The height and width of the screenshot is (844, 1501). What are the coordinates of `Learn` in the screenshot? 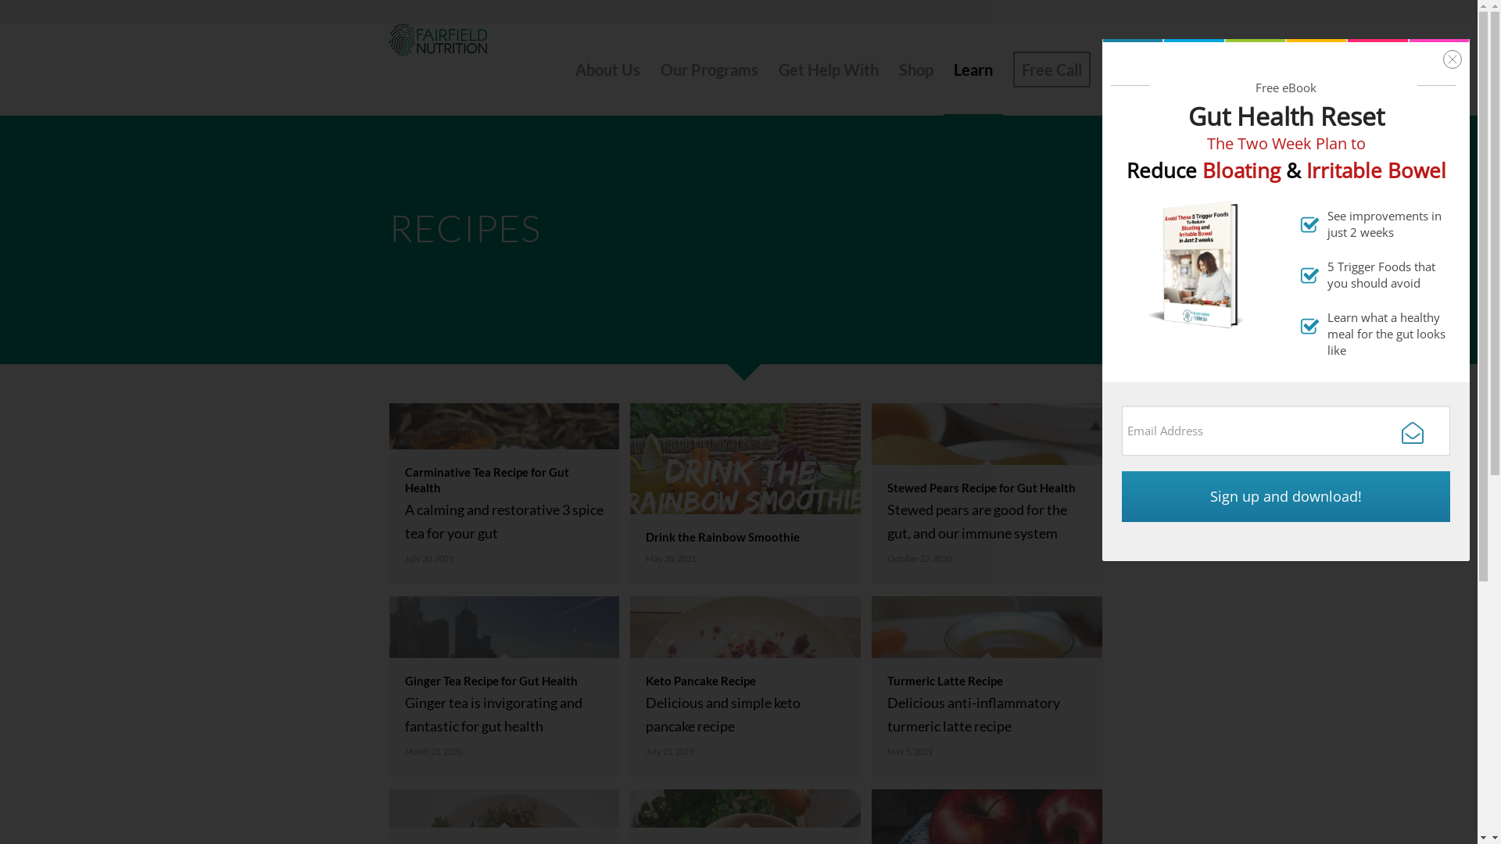 It's located at (973, 70).